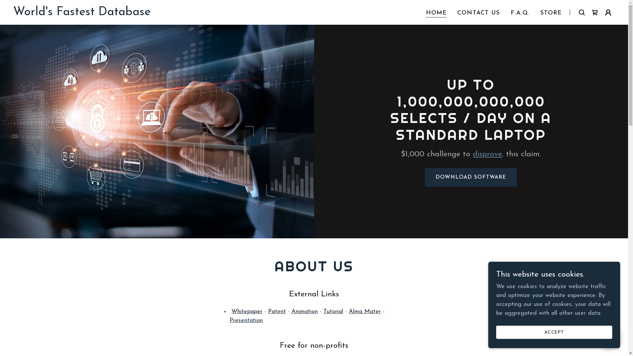 This screenshot has width=633, height=356. What do you see at coordinates (277, 312) in the screenshot?
I see `Patent` at bounding box center [277, 312].